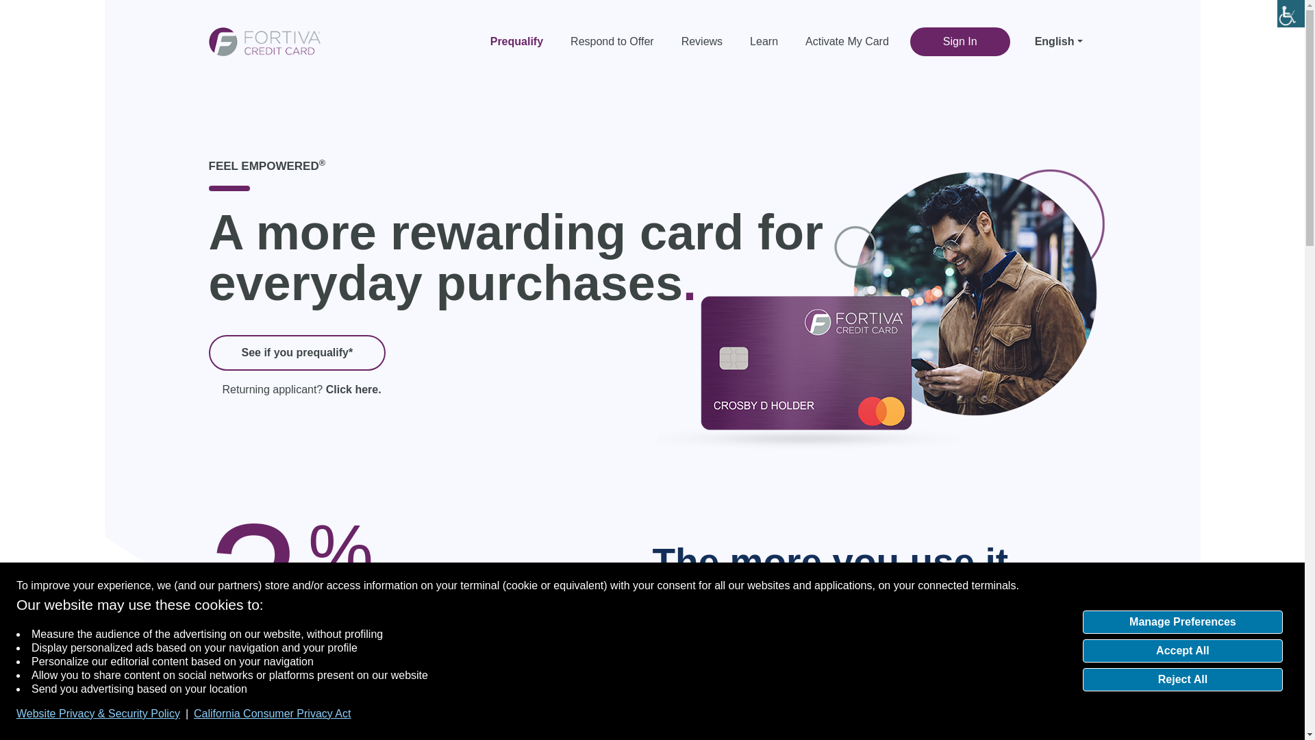  I want to click on Reviews, so click(702, 42).